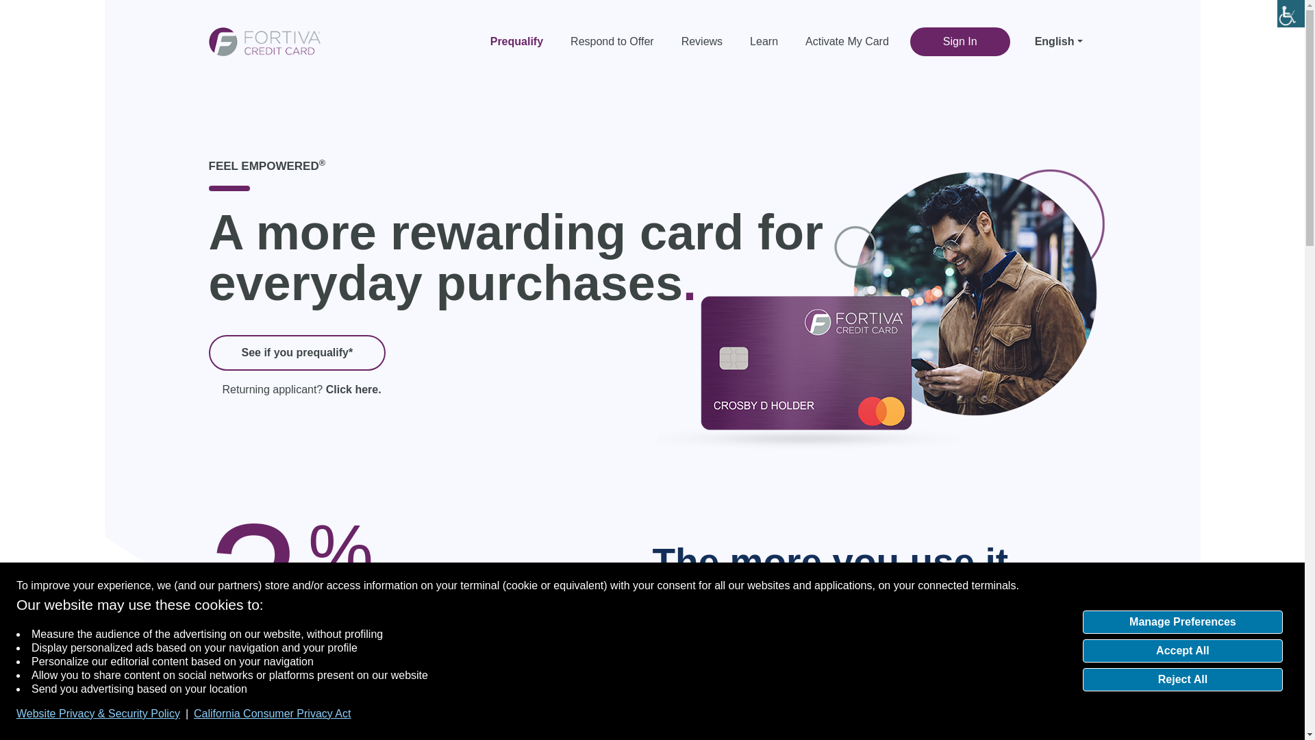  I want to click on Reviews, so click(702, 42).